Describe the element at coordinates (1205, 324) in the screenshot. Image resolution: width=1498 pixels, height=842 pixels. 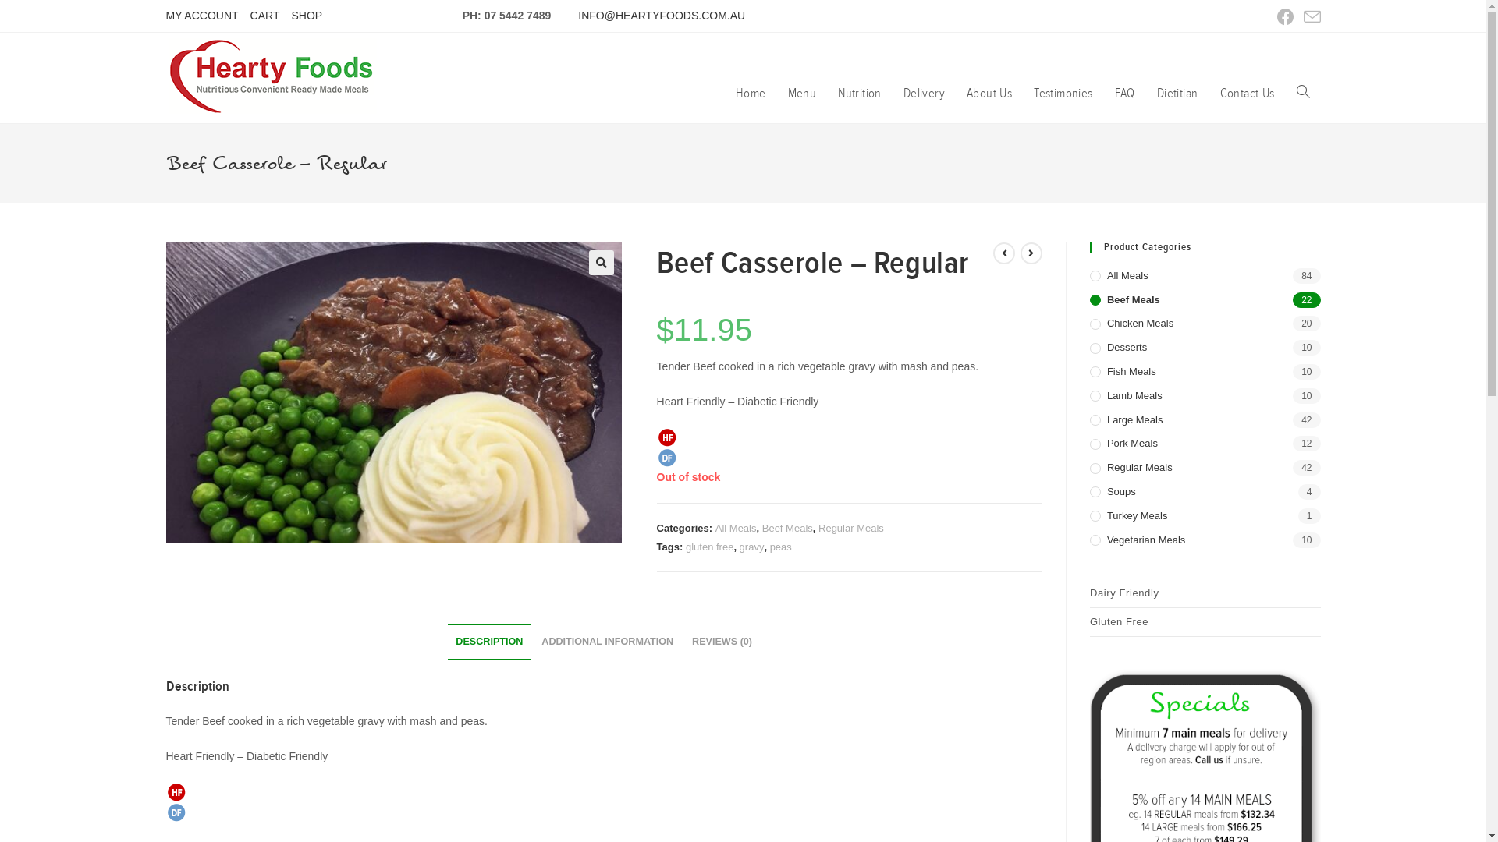
I see `Chicken Meals` at that location.